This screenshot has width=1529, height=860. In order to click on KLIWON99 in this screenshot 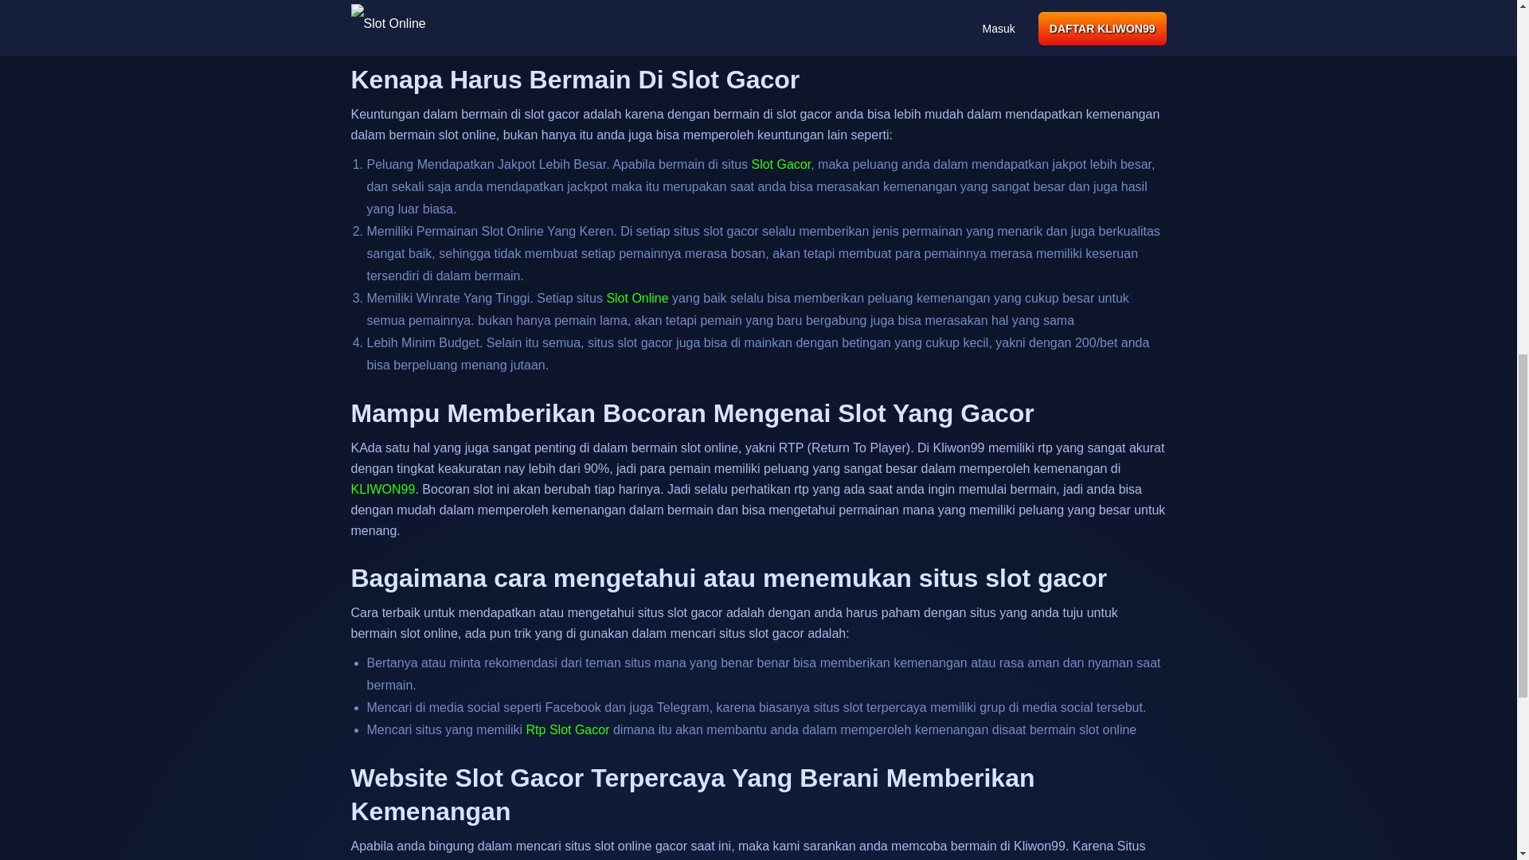, I will do `click(780, 164)`.